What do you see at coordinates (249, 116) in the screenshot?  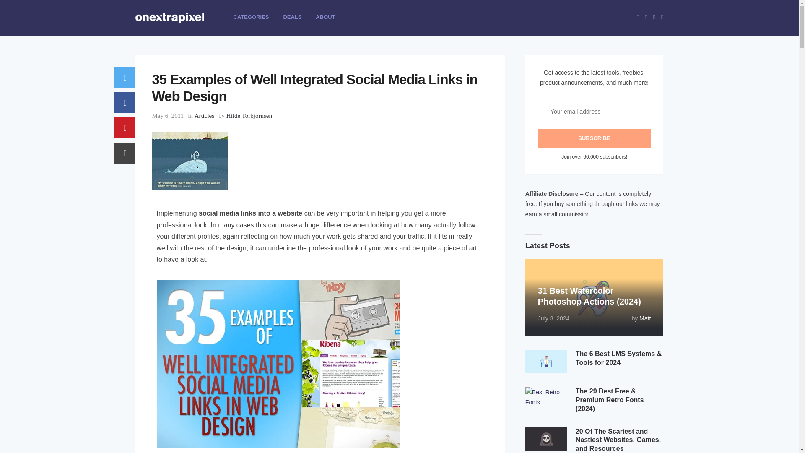 I see `Hilde Torbjornsen` at bounding box center [249, 116].